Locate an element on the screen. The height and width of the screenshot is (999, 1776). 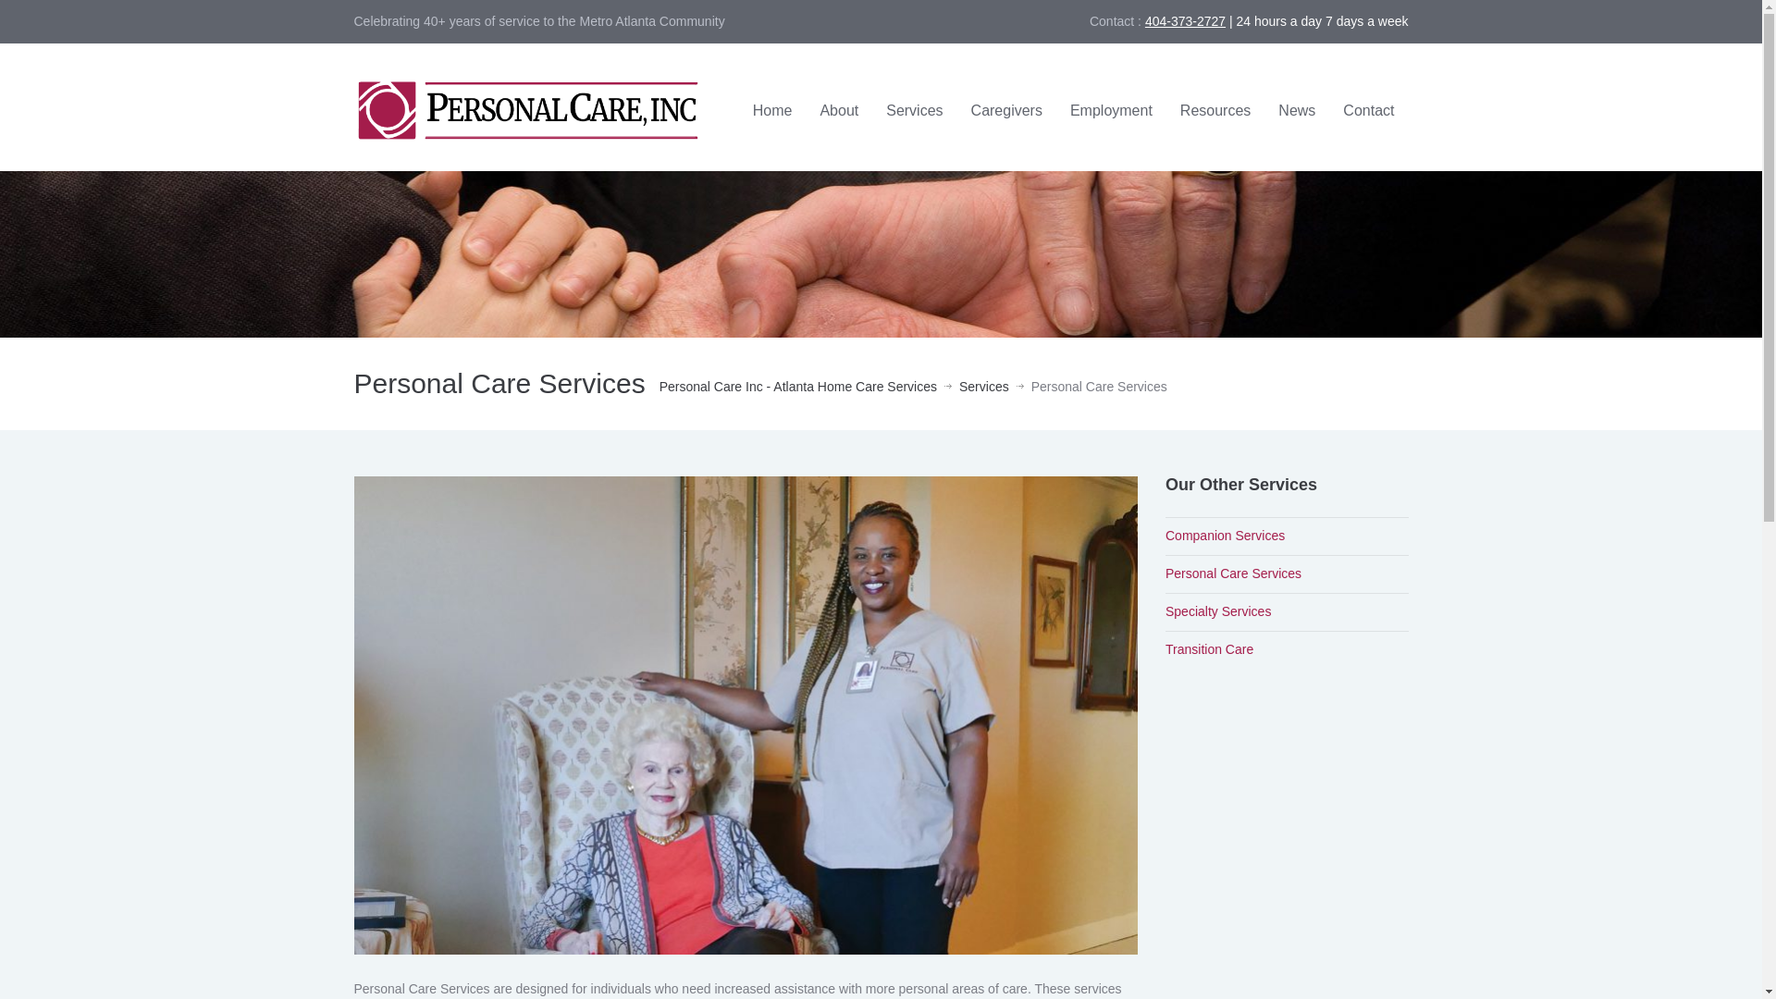
Employment is located at coordinates (1112, 111).